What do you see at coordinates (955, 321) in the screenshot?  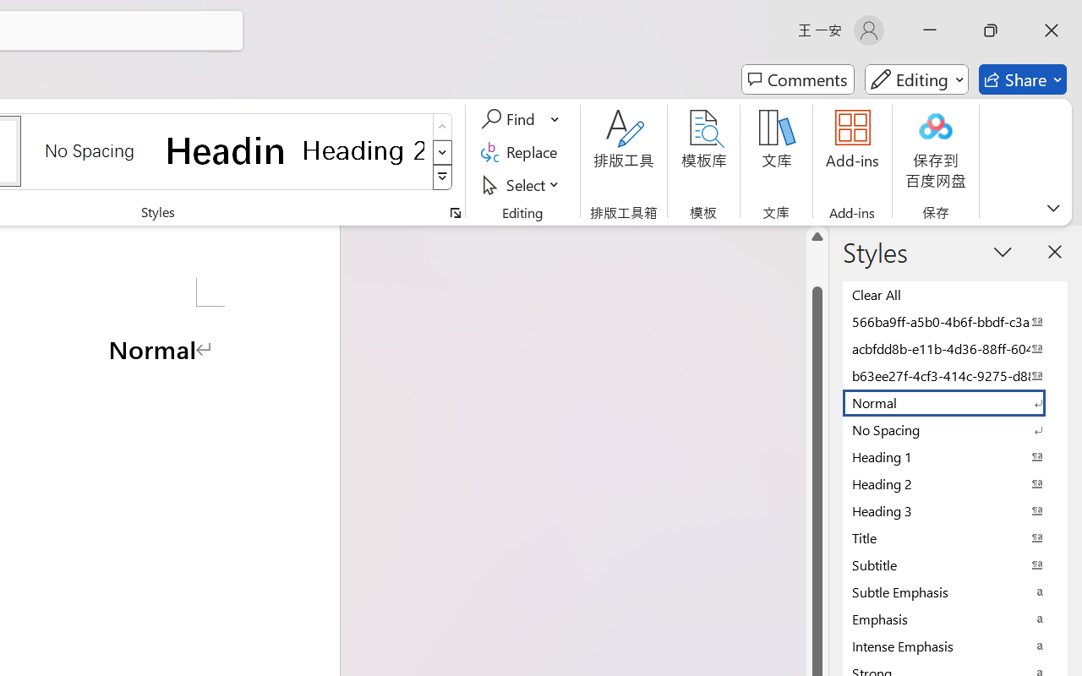 I see `566ba9ff-a5b0-4b6f-bbdf-c3ab41993fc2` at bounding box center [955, 321].